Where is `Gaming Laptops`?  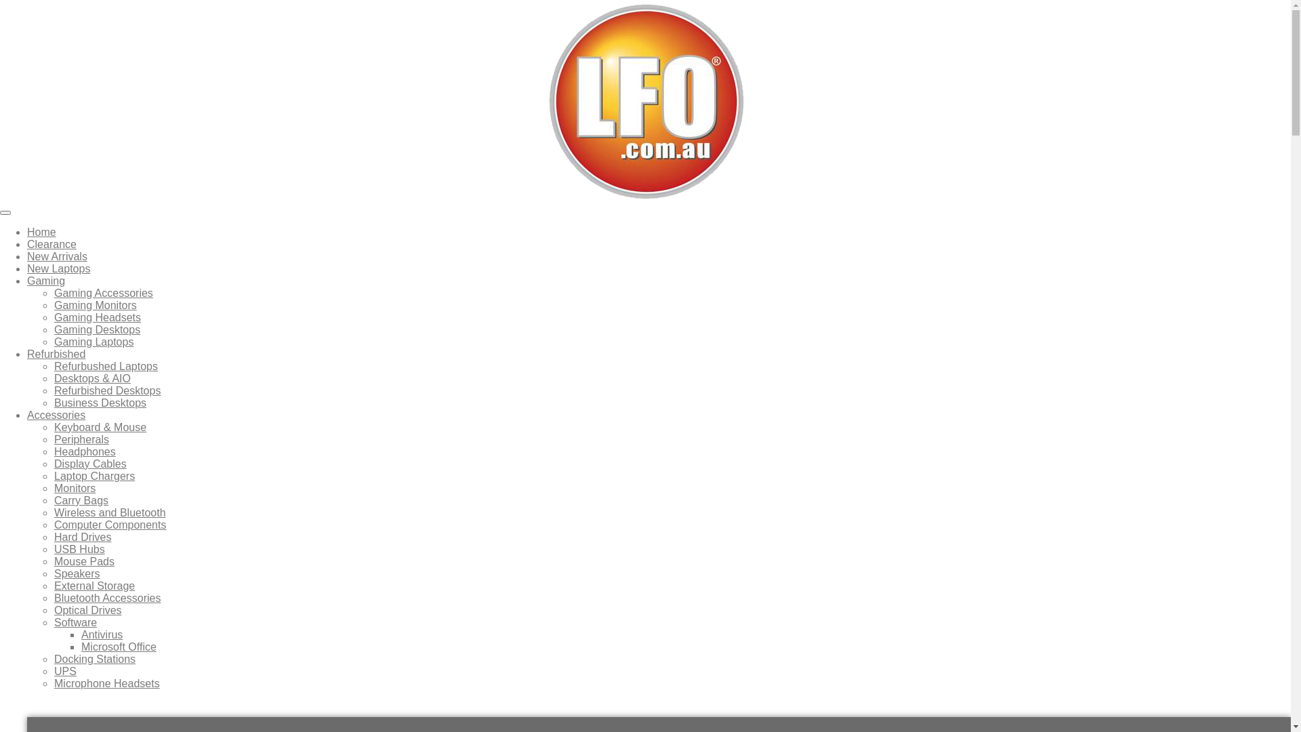 Gaming Laptops is located at coordinates (94, 342).